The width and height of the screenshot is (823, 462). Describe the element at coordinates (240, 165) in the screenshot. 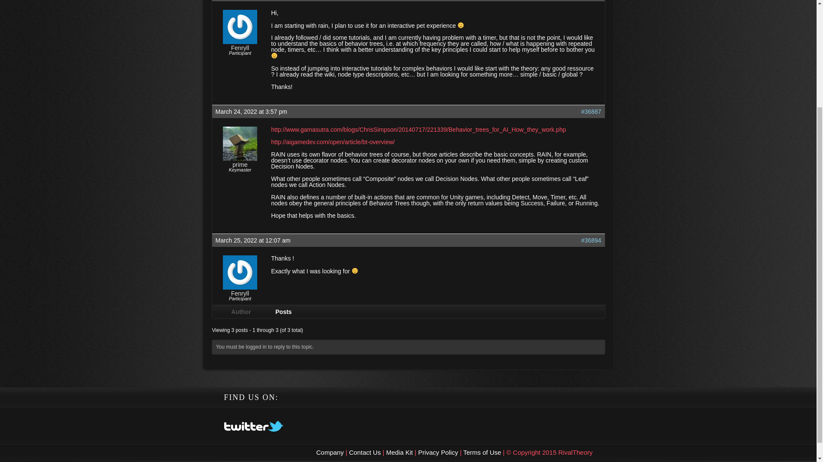

I see `View prime's profile` at that location.